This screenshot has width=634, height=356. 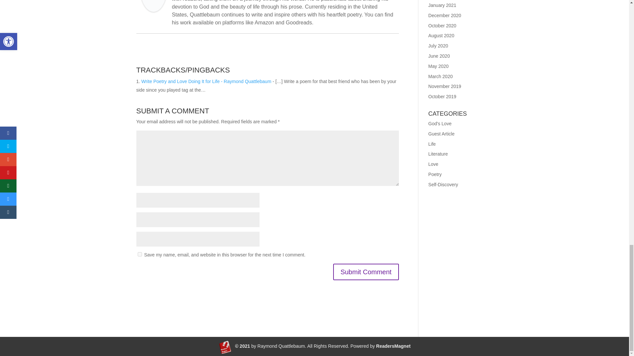 I want to click on Submit Comment, so click(x=366, y=272).